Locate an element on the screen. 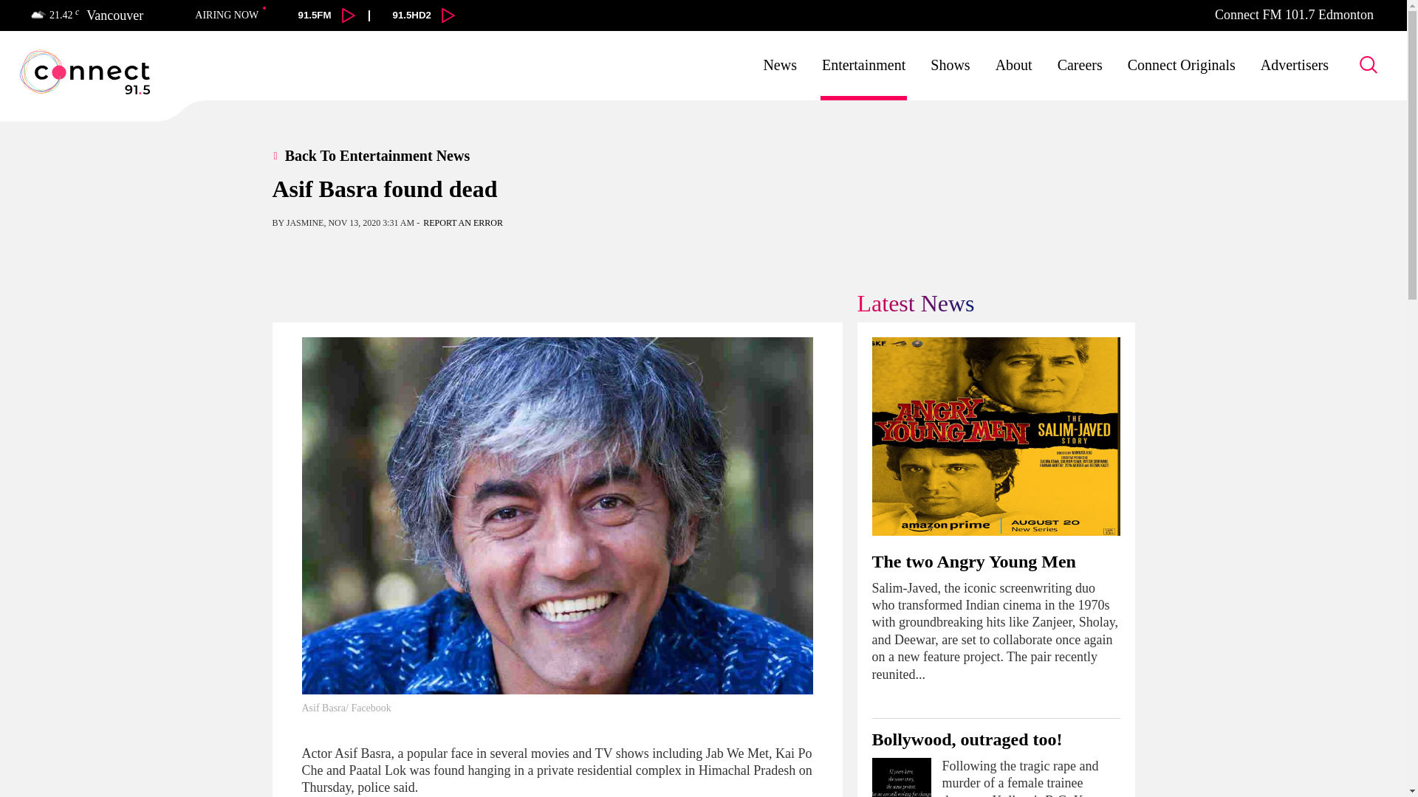 This screenshot has height=797, width=1418. Entertainment is located at coordinates (864, 65).